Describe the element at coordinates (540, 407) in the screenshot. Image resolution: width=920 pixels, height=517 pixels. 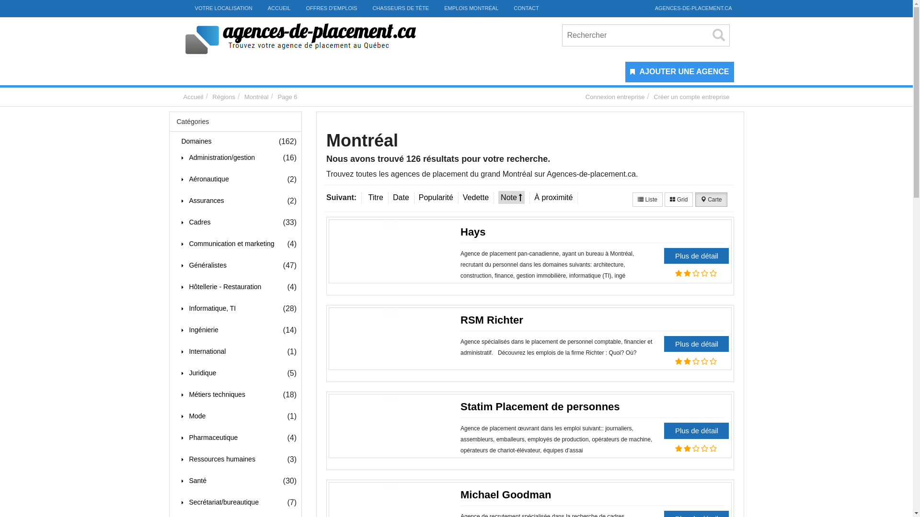
I see `Statim Placement de personnes` at that location.